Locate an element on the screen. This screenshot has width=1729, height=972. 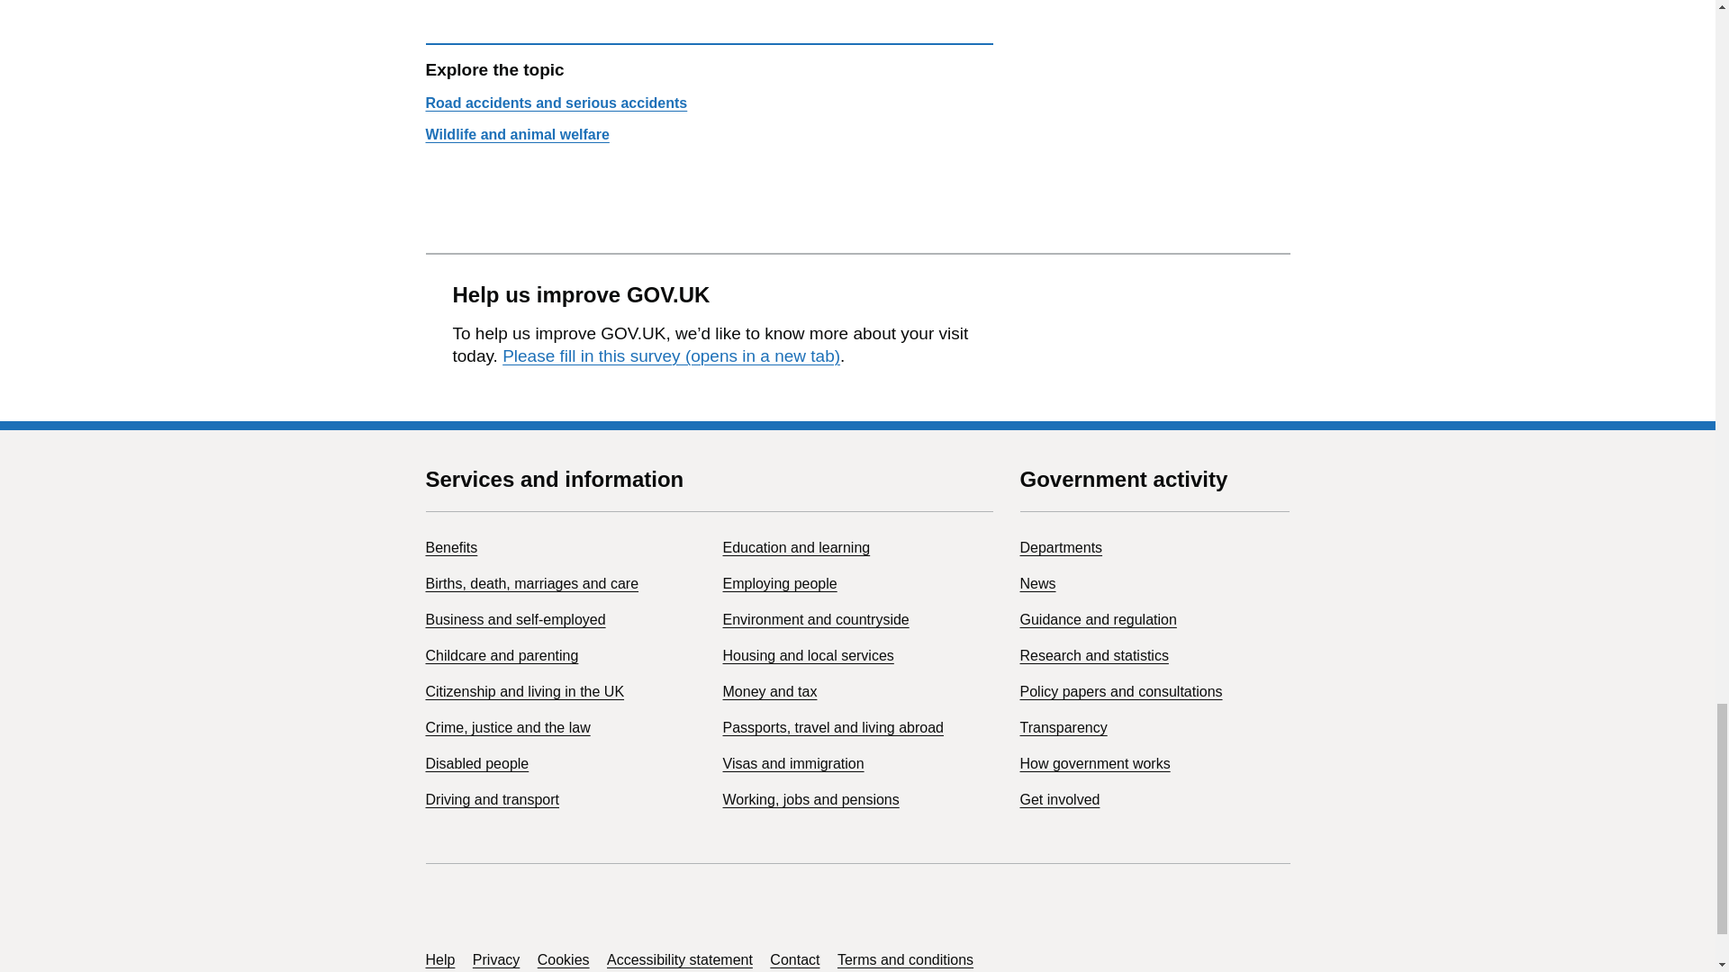
Money and tax is located at coordinates (769, 691).